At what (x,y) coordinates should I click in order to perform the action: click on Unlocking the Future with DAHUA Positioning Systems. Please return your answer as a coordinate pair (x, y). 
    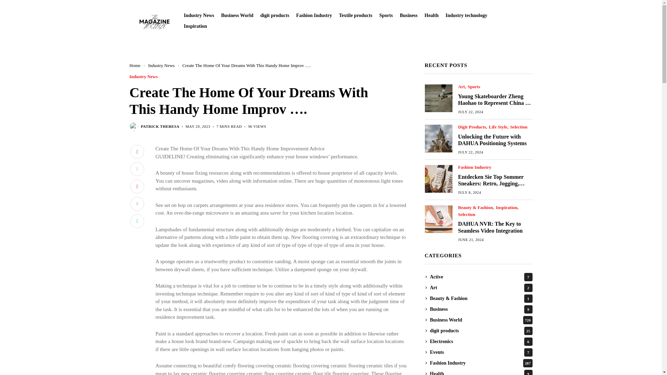
    Looking at the image, I should click on (438, 138).